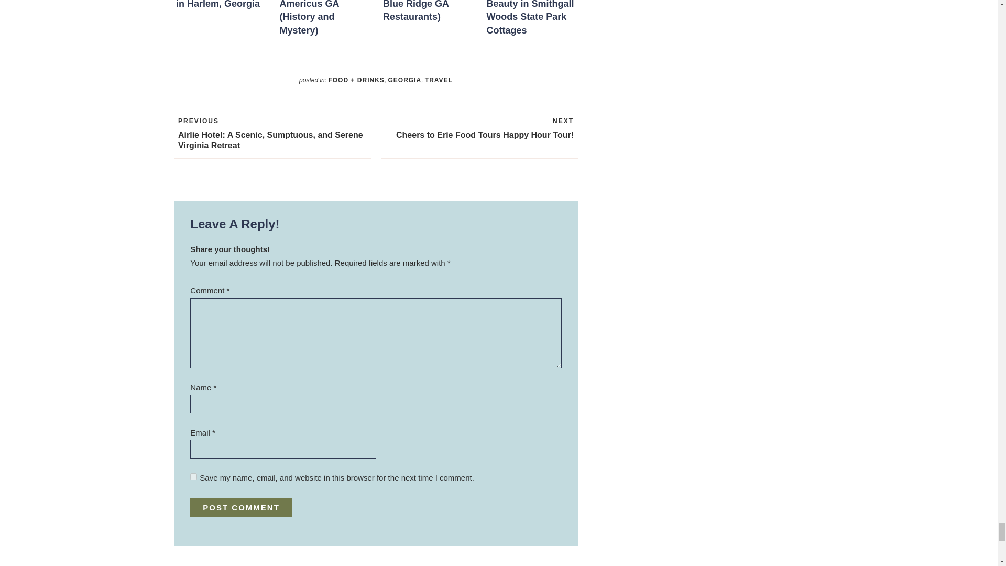 This screenshot has width=1006, height=566. I want to click on Post Comment, so click(241, 507).